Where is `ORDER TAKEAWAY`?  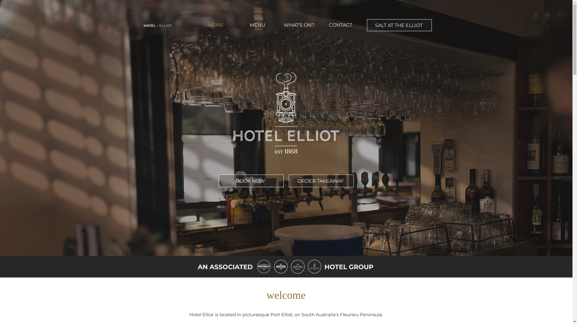 ORDER TAKEAWAY is located at coordinates (321, 181).